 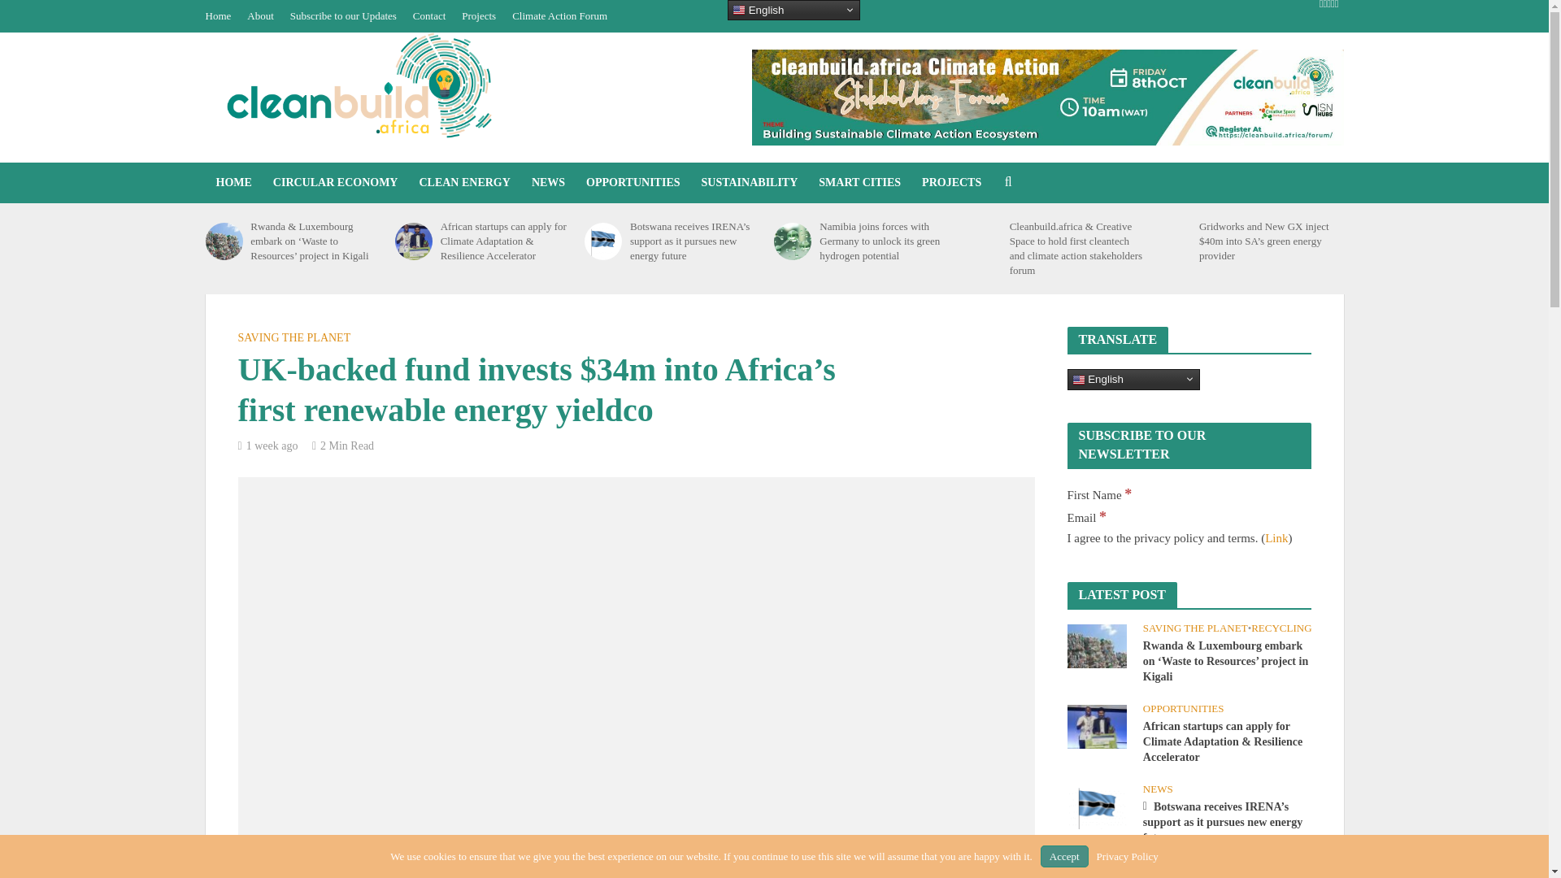 I want to click on CLEAN ENERGY, so click(x=463, y=182).